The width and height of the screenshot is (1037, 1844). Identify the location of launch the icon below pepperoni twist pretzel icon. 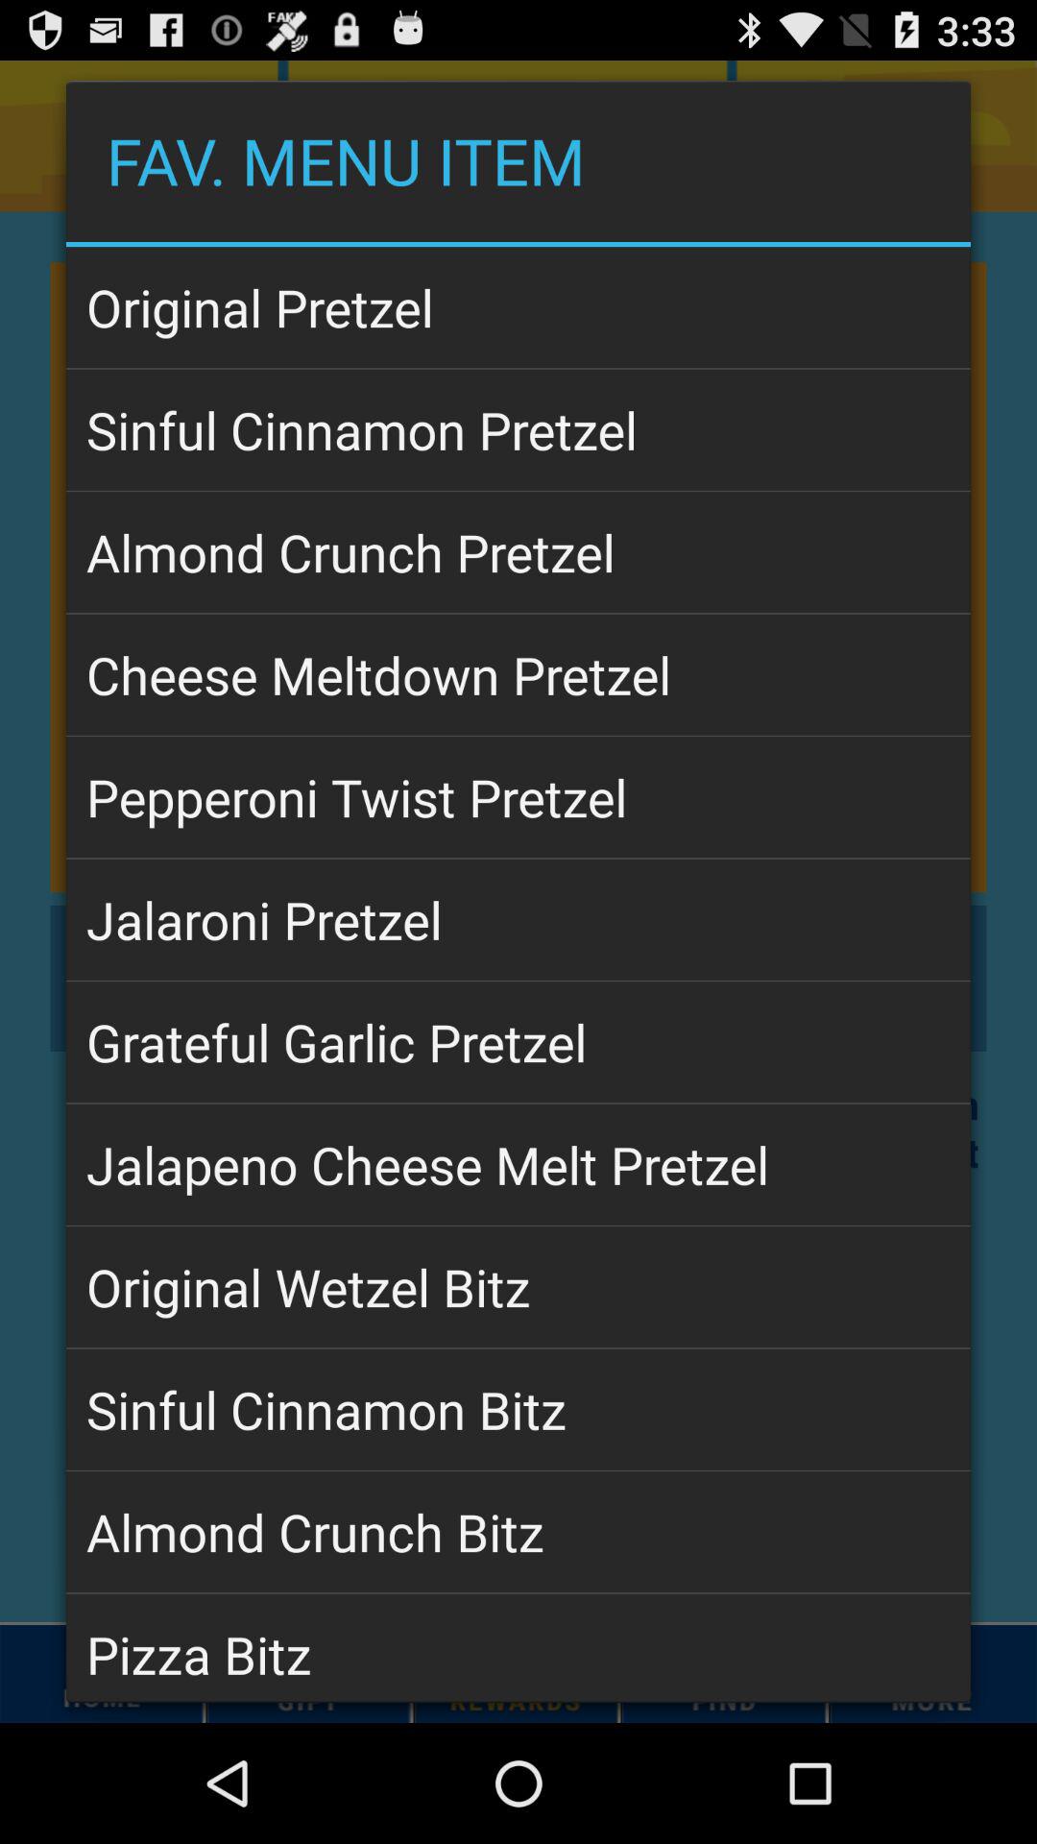
(518, 919).